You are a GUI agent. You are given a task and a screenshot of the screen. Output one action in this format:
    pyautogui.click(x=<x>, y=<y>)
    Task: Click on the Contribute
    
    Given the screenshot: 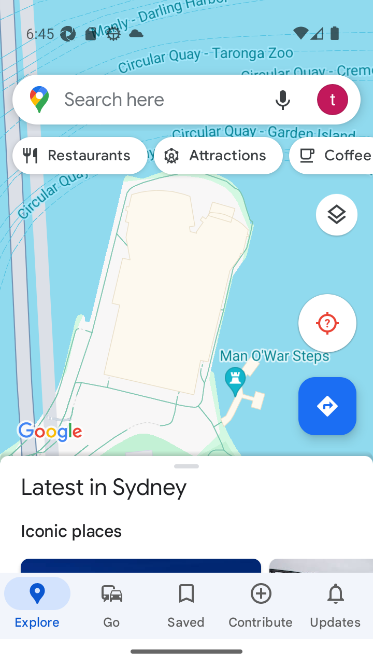 What is the action you would take?
    pyautogui.click(x=261, y=605)
    